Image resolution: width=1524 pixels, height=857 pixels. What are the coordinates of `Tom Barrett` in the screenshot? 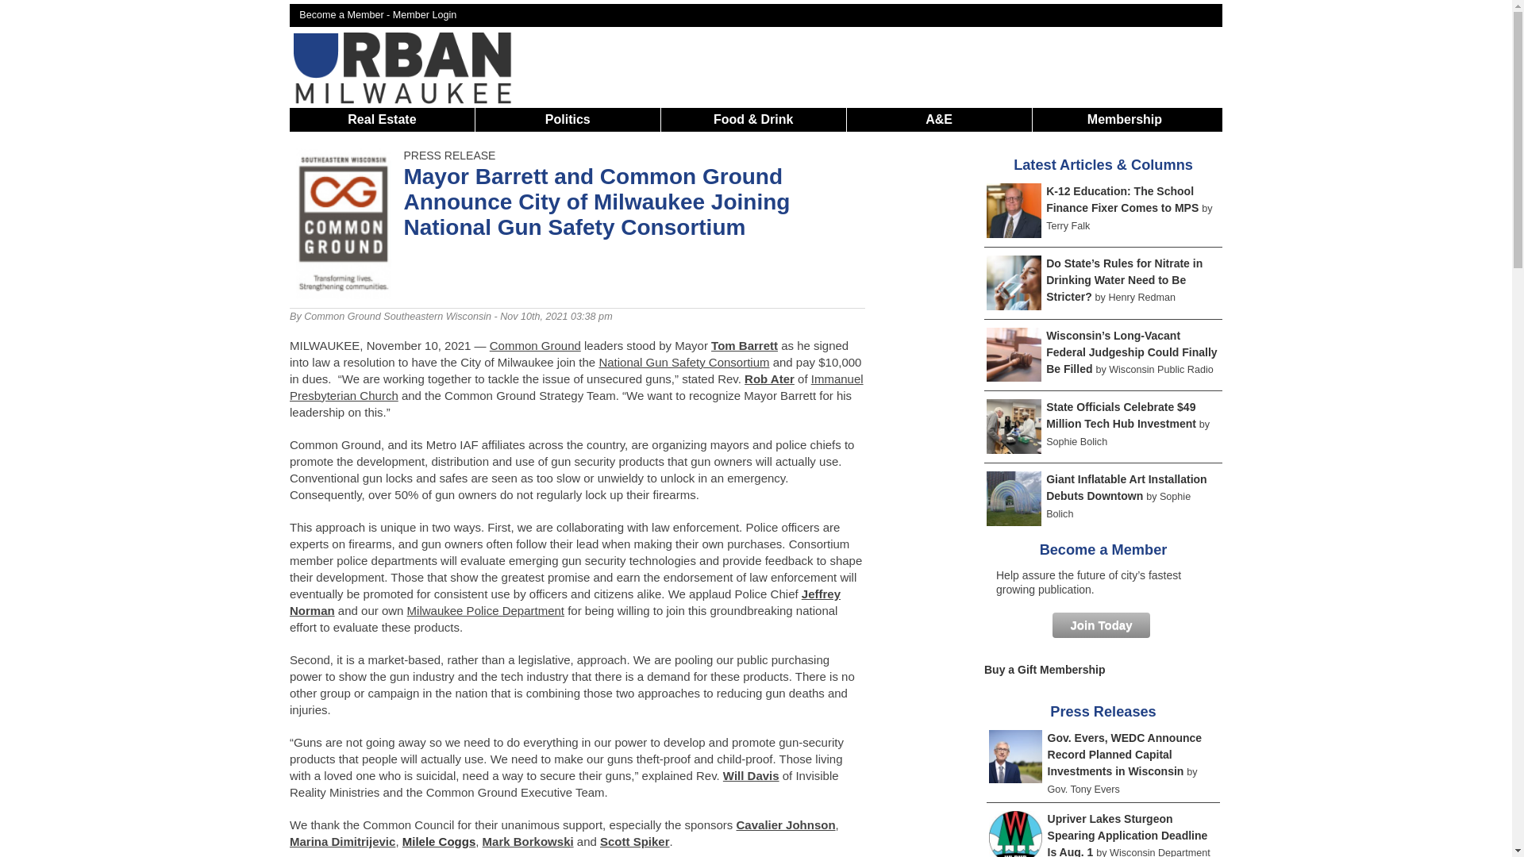 It's located at (745, 344).